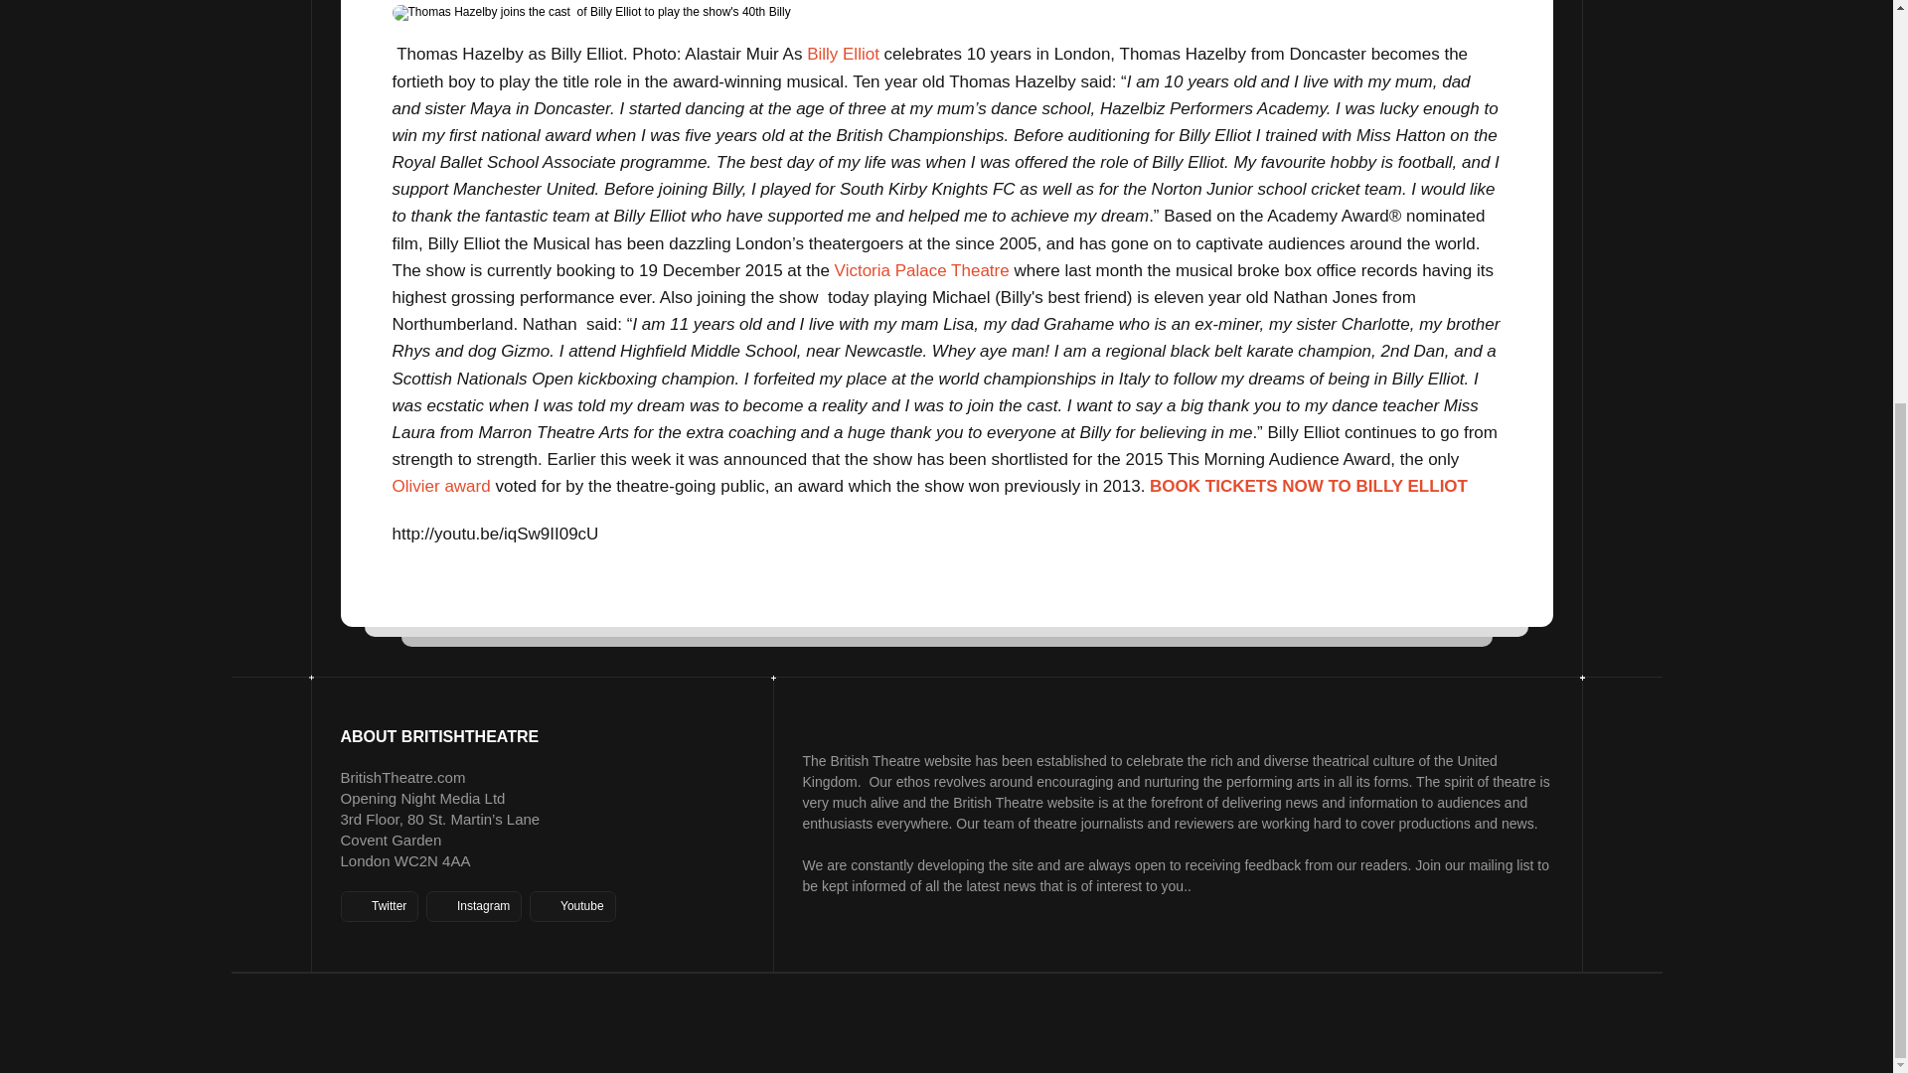 The image size is (1908, 1073). What do you see at coordinates (473, 906) in the screenshot?
I see `Instagram` at bounding box center [473, 906].